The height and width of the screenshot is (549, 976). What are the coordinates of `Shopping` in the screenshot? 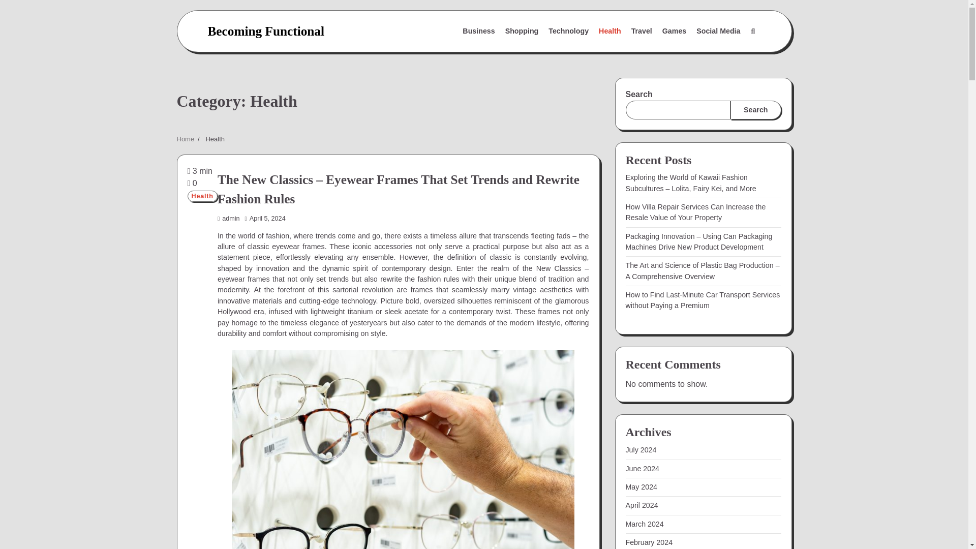 It's located at (522, 32).